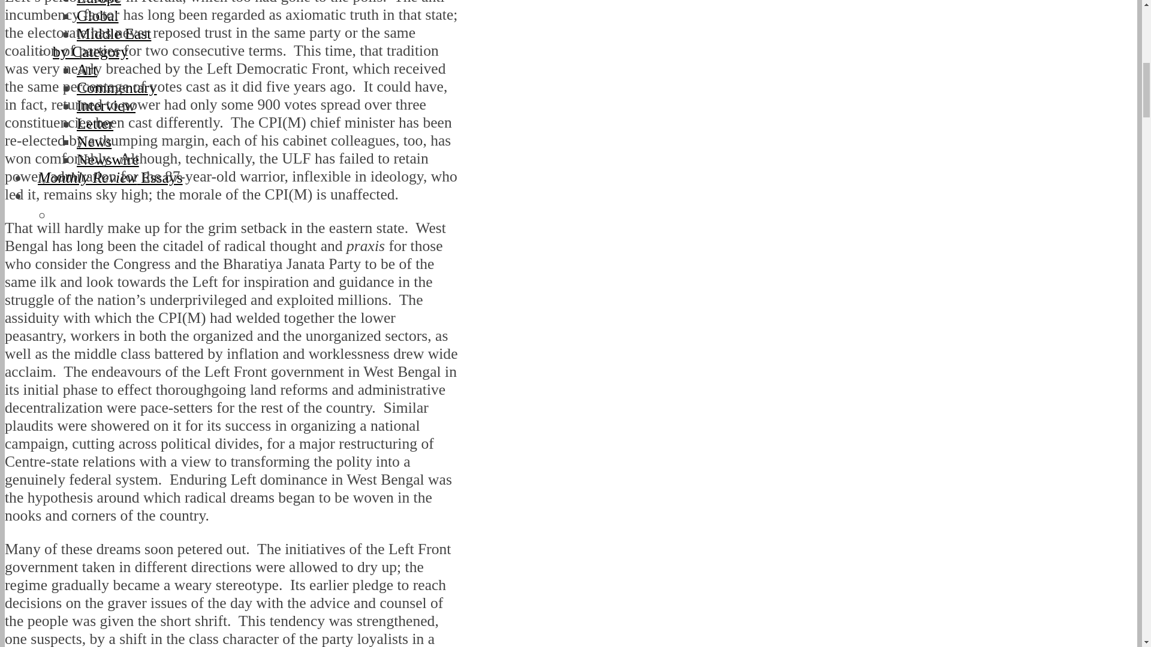 This screenshot has height=647, width=1151. Describe the element at coordinates (98, 3) in the screenshot. I see `Europe` at that location.